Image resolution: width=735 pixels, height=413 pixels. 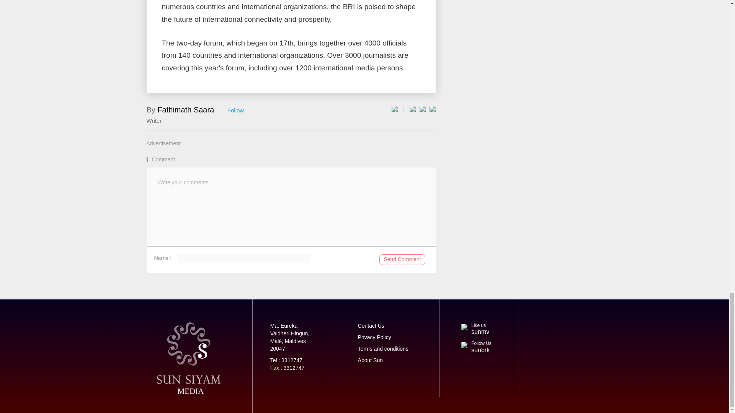 I want to click on Fathimath Saara, so click(x=185, y=110).